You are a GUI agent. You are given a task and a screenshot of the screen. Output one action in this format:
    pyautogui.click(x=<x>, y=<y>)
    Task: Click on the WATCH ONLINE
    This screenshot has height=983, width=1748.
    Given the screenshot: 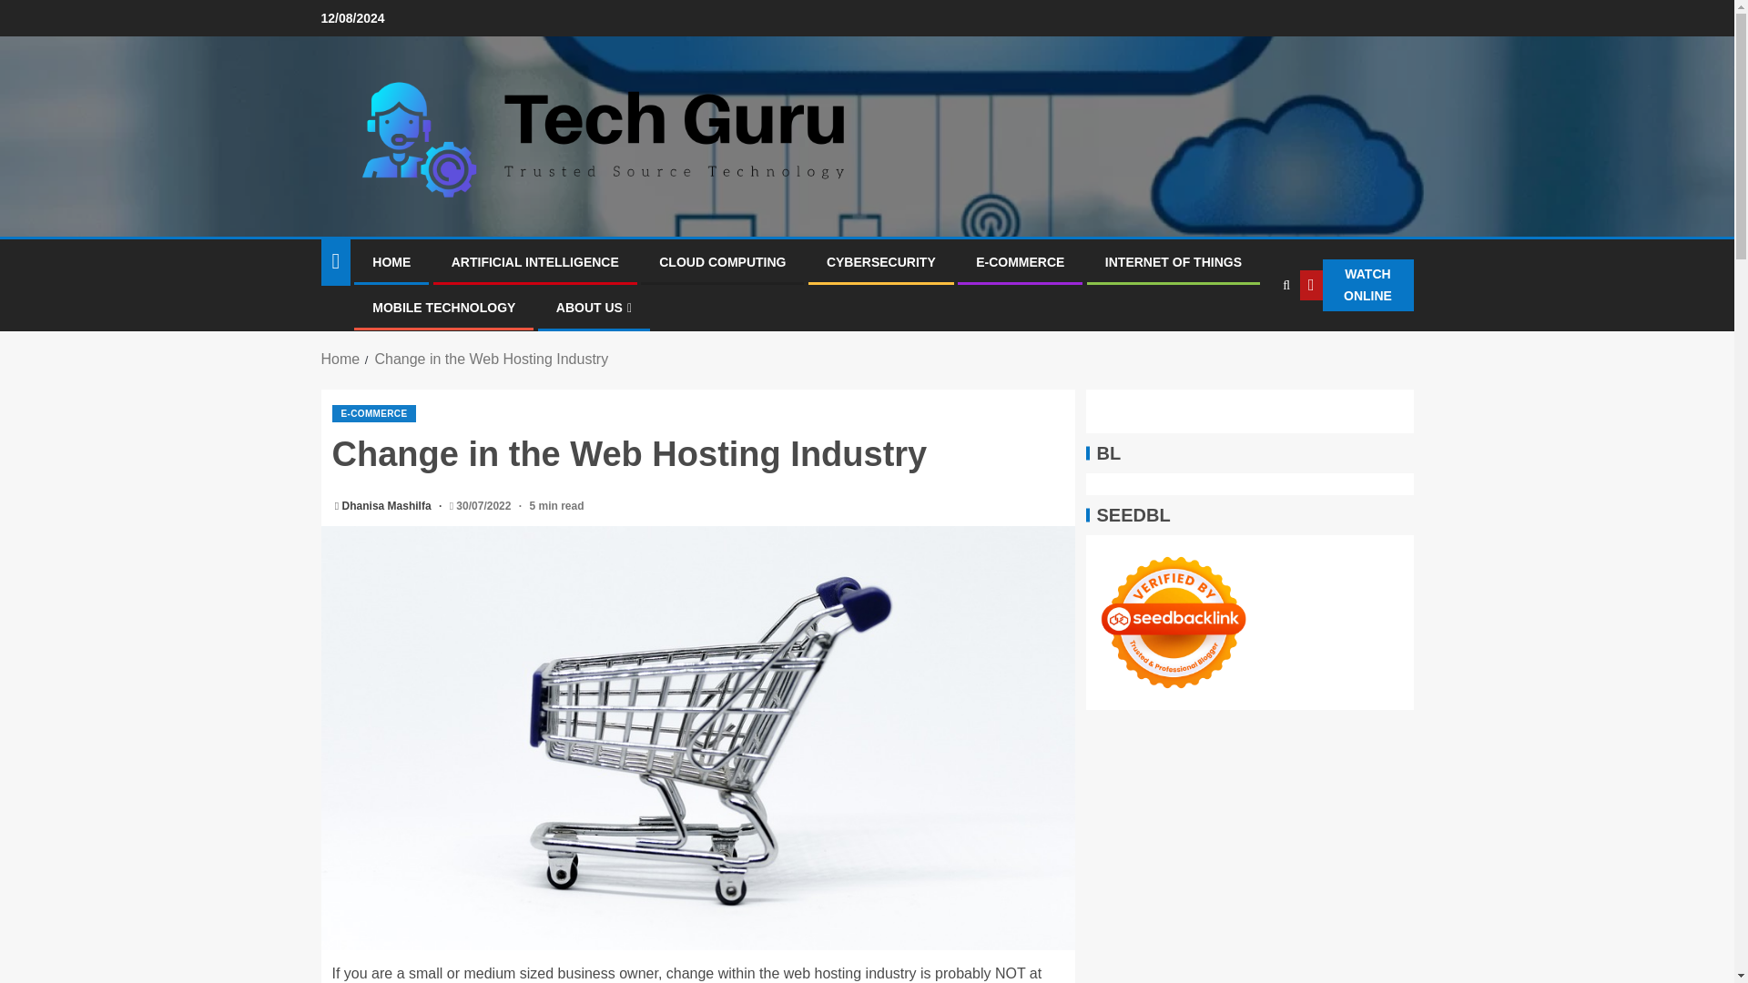 What is the action you would take?
    pyautogui.click(x=1357, y=286)
    